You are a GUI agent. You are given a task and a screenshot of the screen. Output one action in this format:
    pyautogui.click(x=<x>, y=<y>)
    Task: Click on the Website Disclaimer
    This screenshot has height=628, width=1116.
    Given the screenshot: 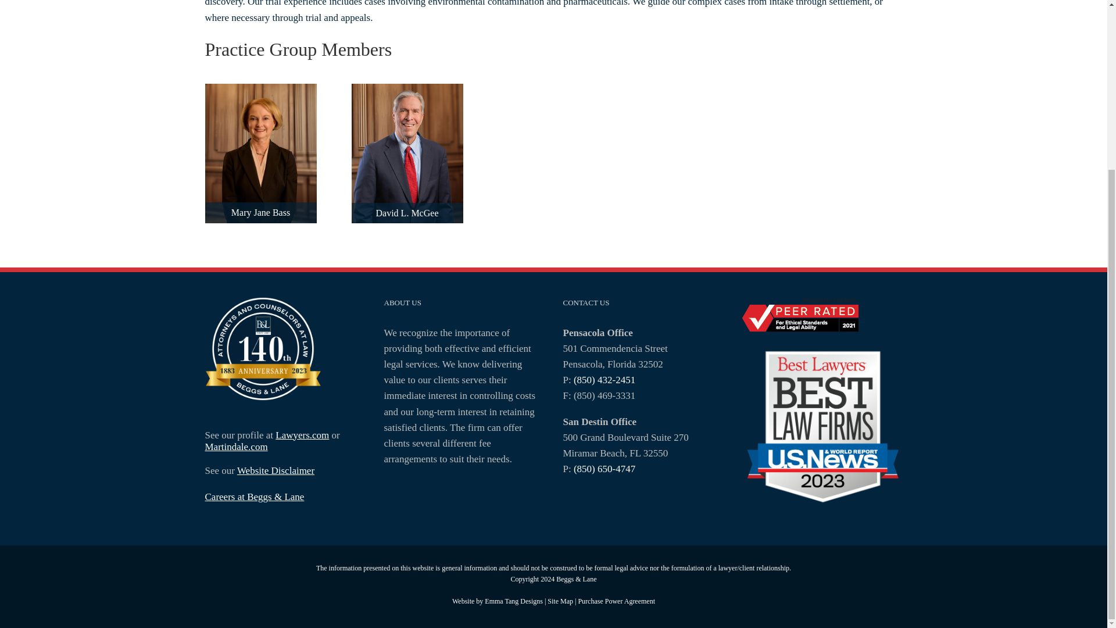 What is the action you would take?
    pyautogui.click(x=276, y=470)
    